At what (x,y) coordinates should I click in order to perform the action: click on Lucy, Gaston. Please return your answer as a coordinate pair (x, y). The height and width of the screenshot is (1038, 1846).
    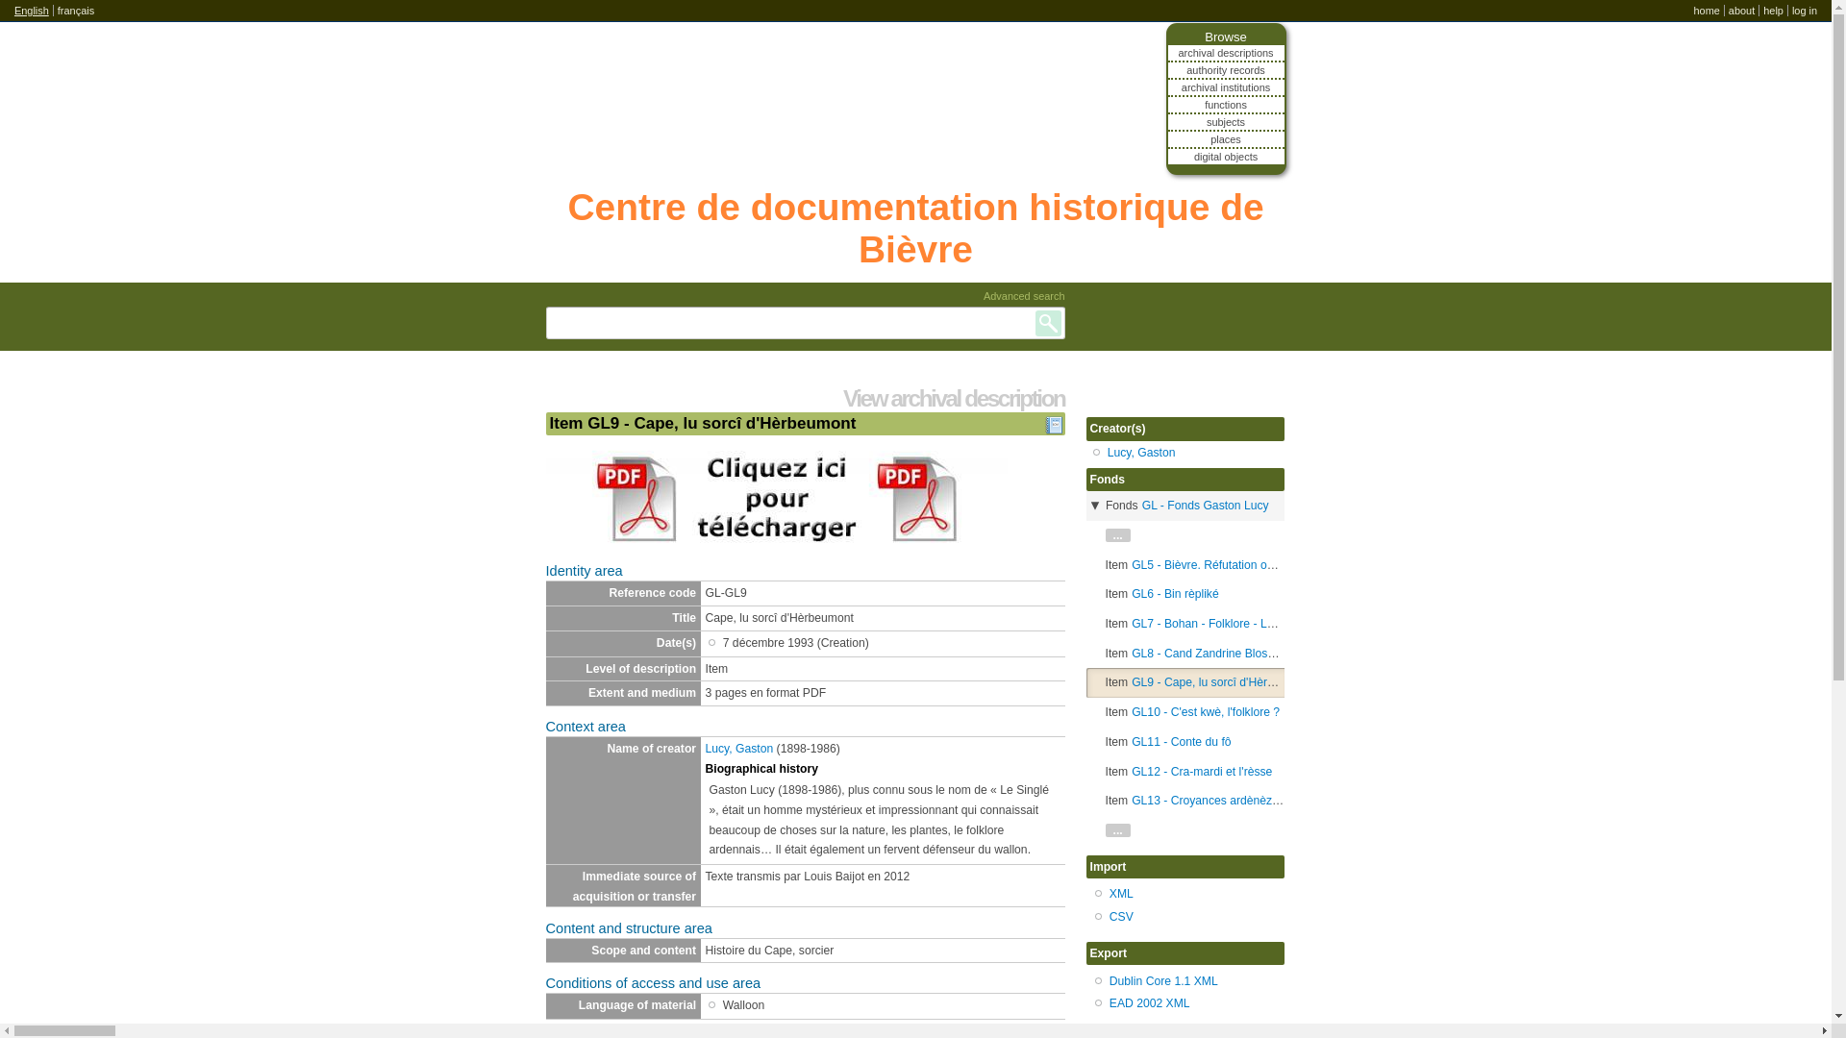
    Looking at the image, I should click on (740, 749).